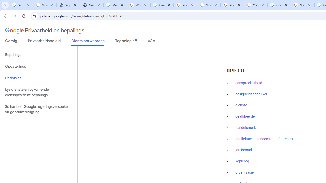  I want to click on Create your Google Account, so click(162, 5).